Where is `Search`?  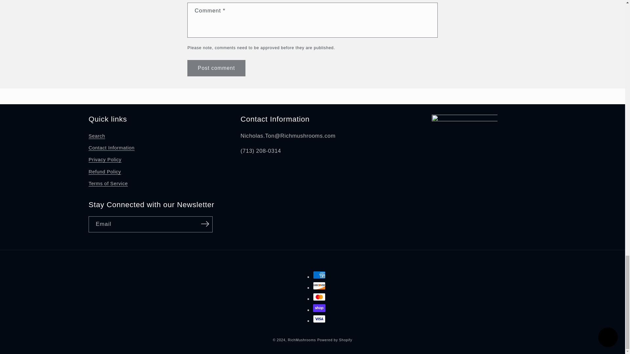 Search is located at coordinates (97, 137).